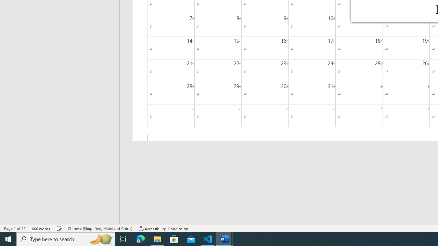 Image resolution: width=438 pixels, height=246 pixels. I want to click on File Explorer - 1 running window, so click(157, 239).